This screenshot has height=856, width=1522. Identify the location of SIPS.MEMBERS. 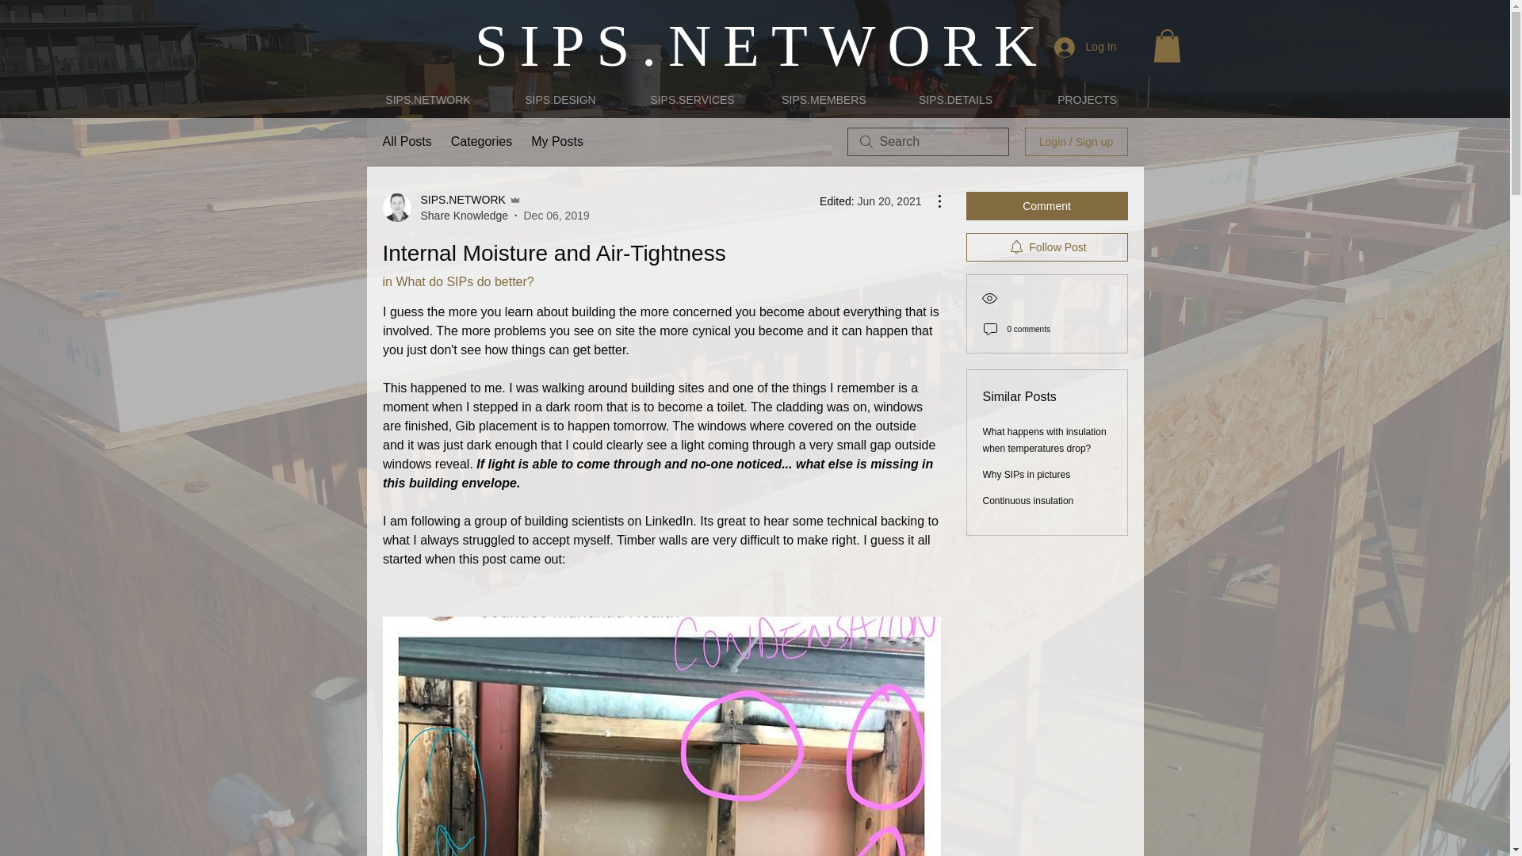
(823, 100).